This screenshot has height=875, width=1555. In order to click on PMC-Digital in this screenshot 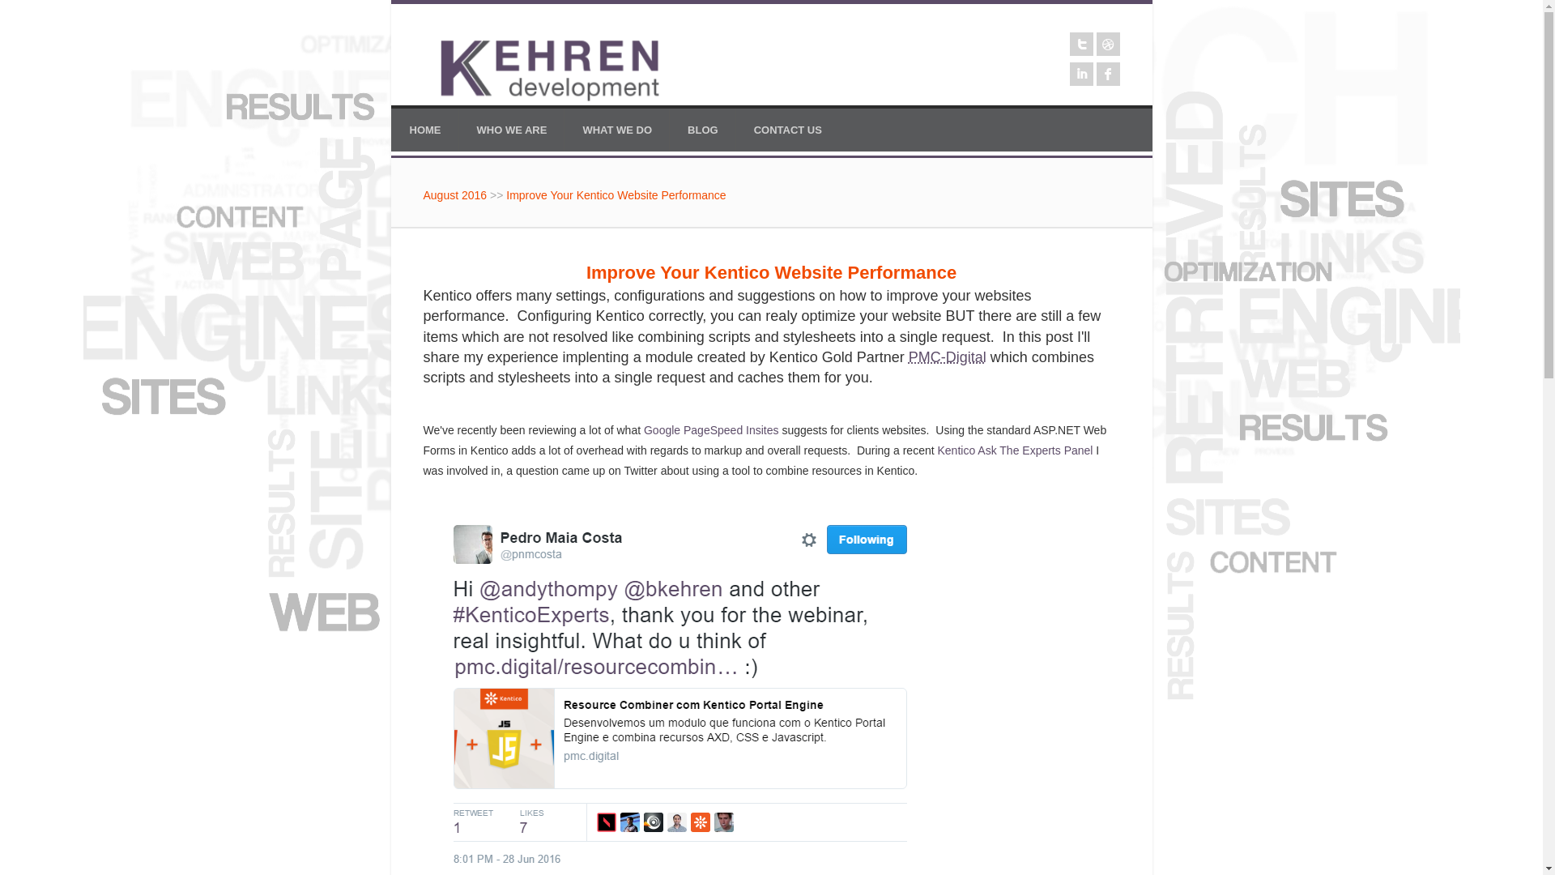, I will do `click(947, 356)`.